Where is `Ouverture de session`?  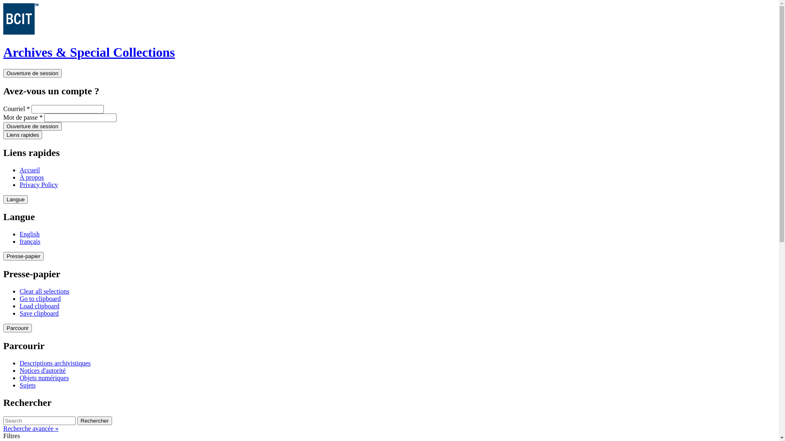 Ouverture de session is located at coordinates (33, 73).